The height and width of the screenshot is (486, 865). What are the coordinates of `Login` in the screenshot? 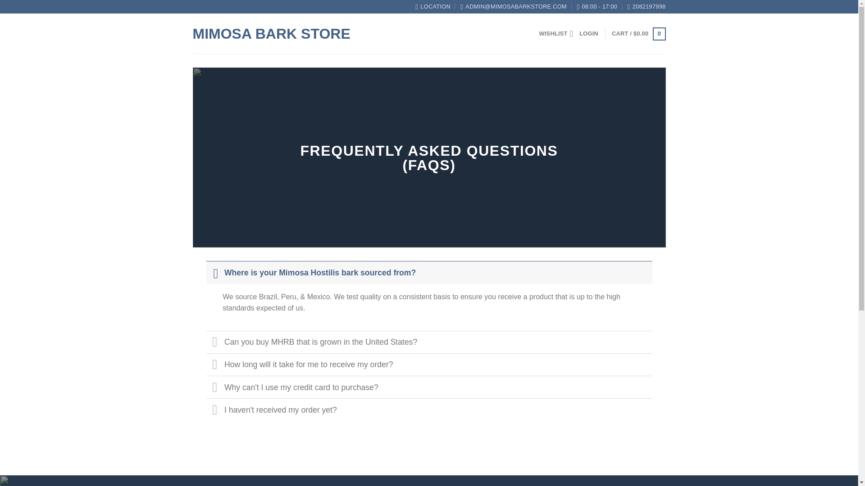 It's located at (589, 34).